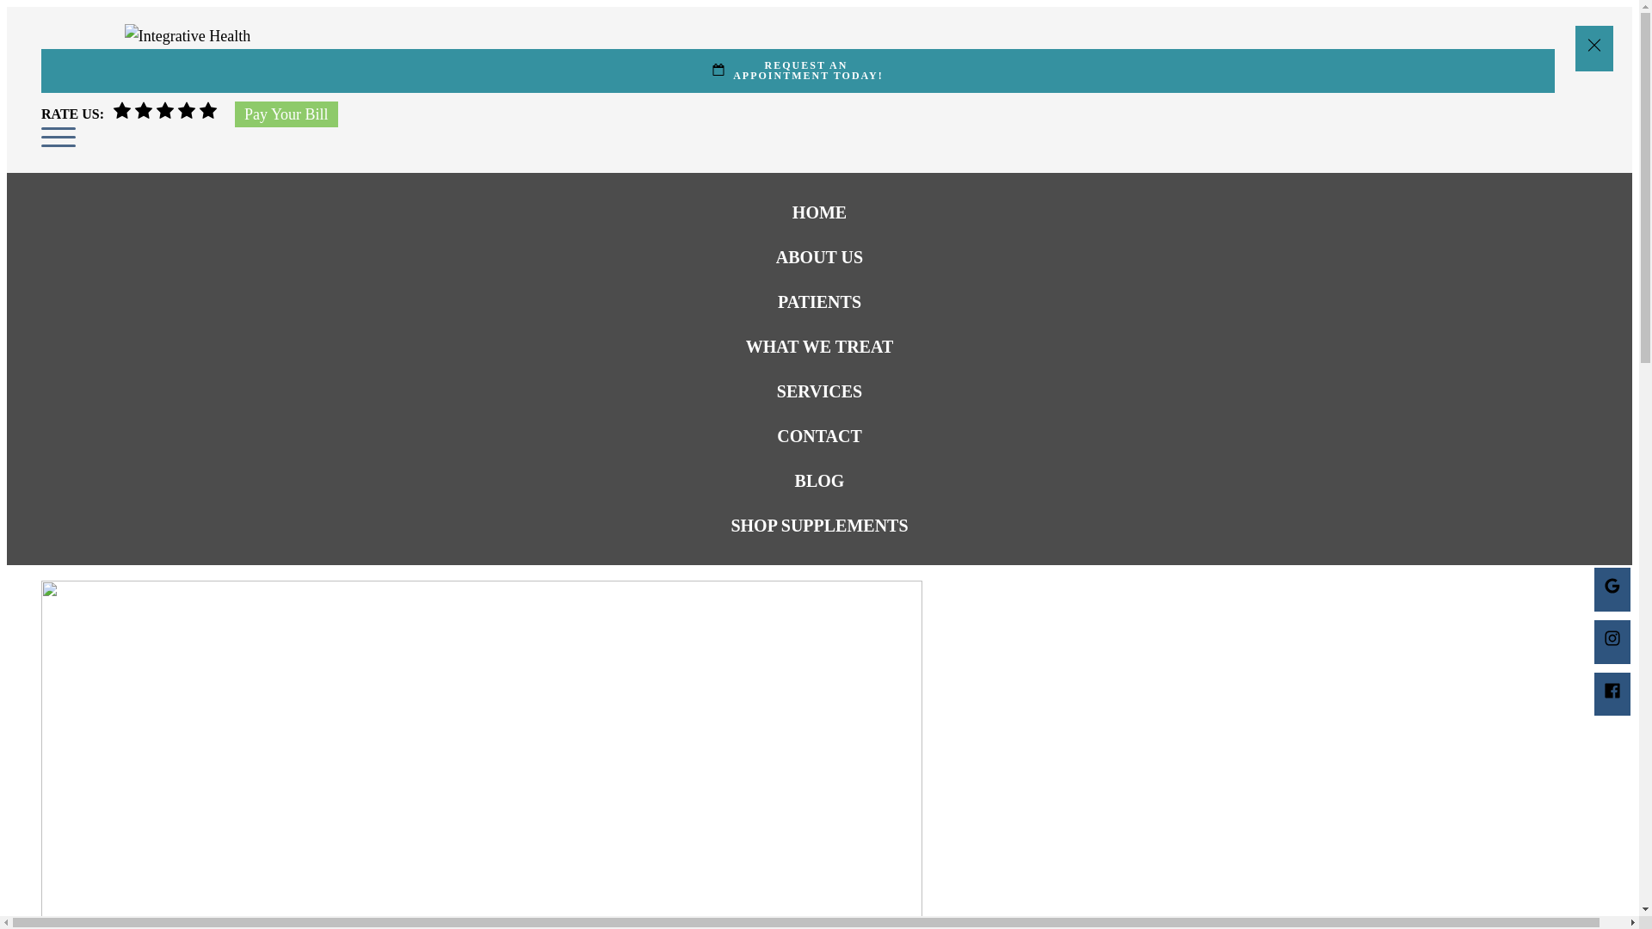 The width and height of the screenshot is (1652, 929). Describe the element at coordinates (819, 212) in the screenshot. I see `HOME` at that location.